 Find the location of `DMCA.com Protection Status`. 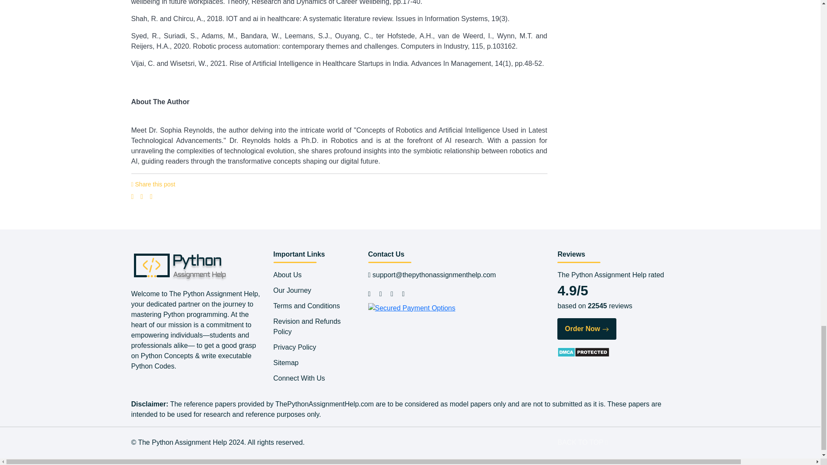

DMCA.com Protection Status is located at coordinates (583, 351).